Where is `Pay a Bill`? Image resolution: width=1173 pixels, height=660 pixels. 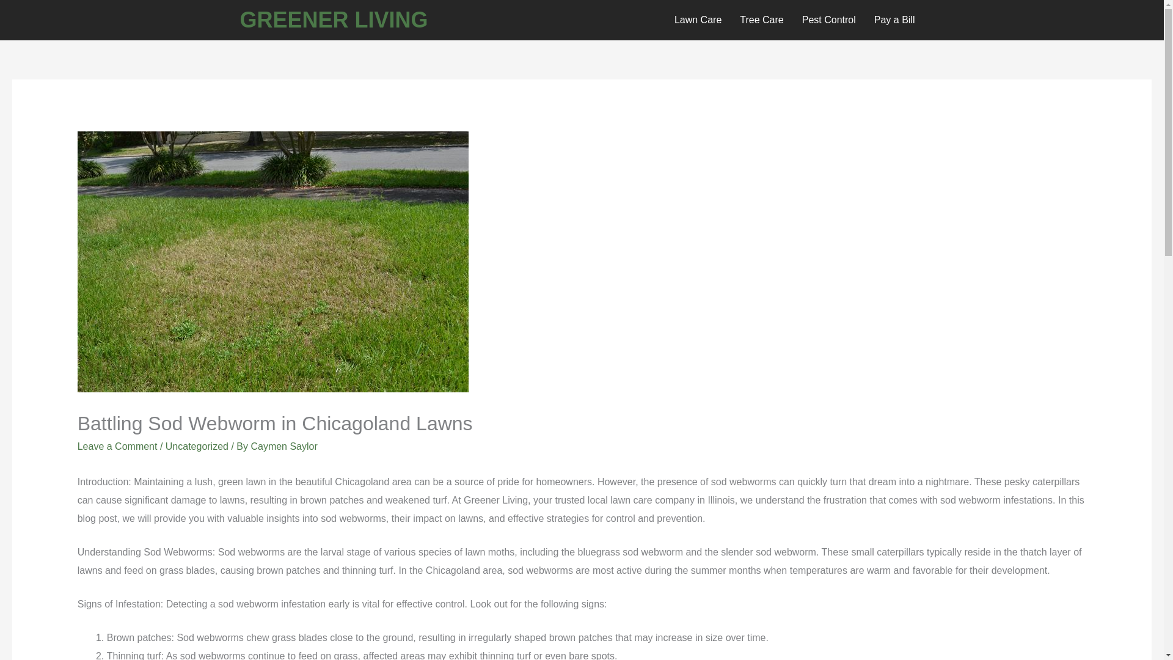 Pay a Bill is located at coordinates (894, 20).